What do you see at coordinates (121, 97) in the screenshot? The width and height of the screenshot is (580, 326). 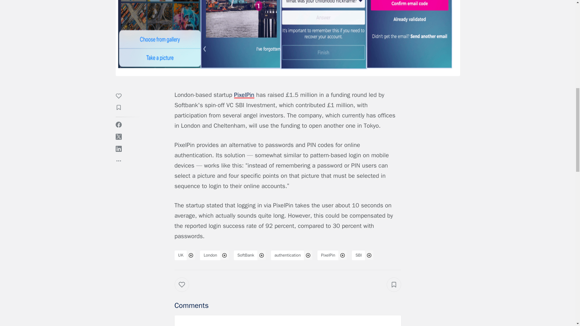 I see `Like` at bounding box center [121, 97].